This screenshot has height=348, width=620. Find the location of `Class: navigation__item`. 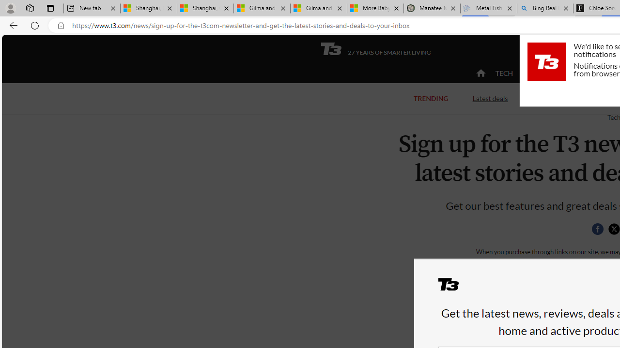

Class: navigation__item is located at coordinates (480, 73).